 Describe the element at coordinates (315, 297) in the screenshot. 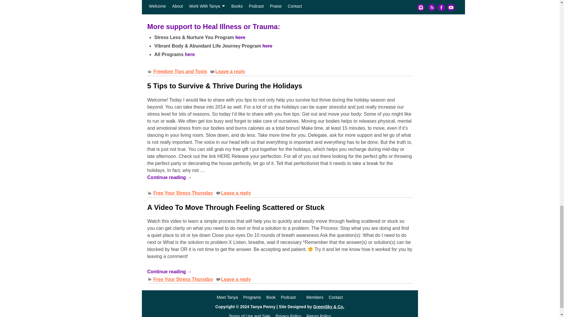

I see `Members` at that location.